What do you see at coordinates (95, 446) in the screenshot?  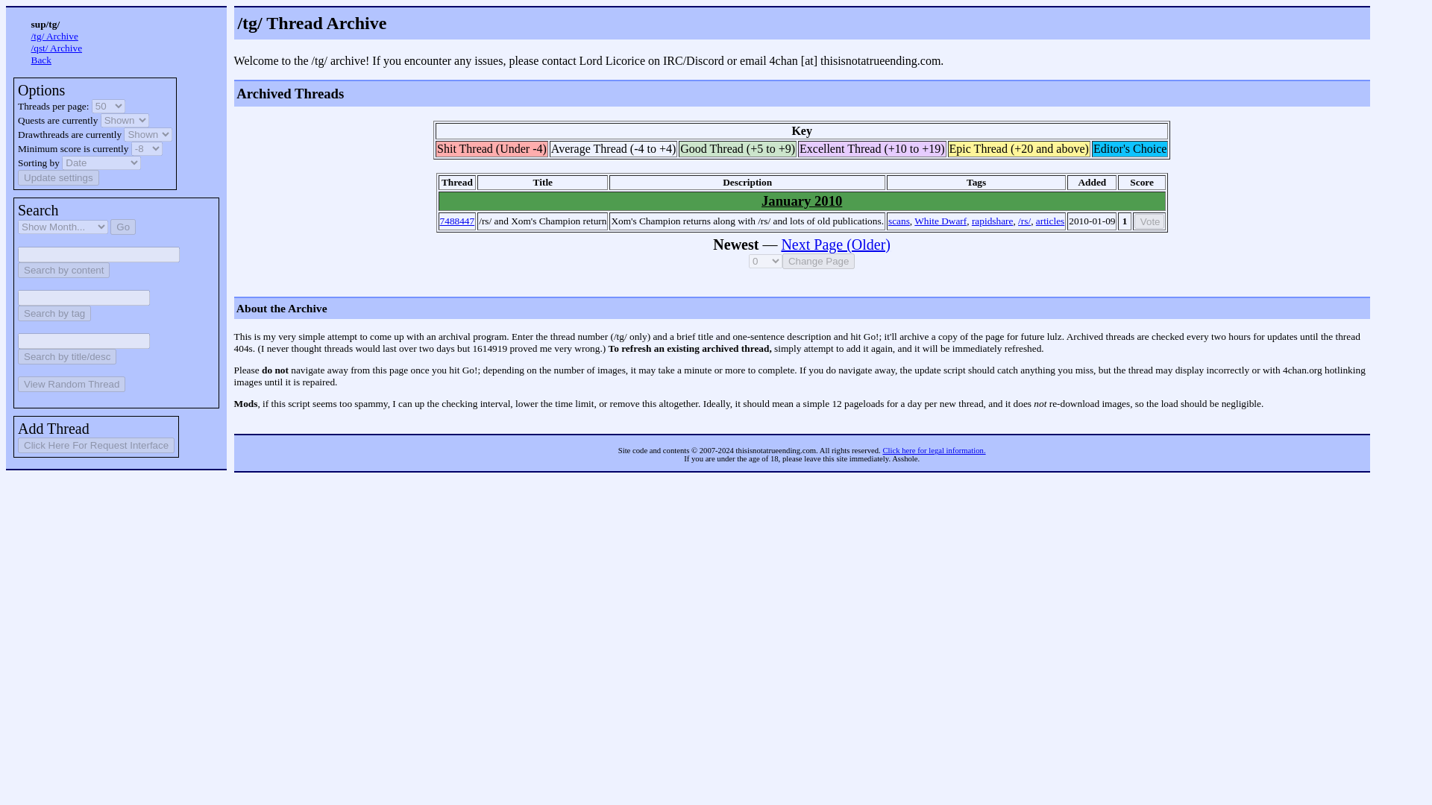 I see `Click Here For Request Interface` at bounding box center [95, 446].